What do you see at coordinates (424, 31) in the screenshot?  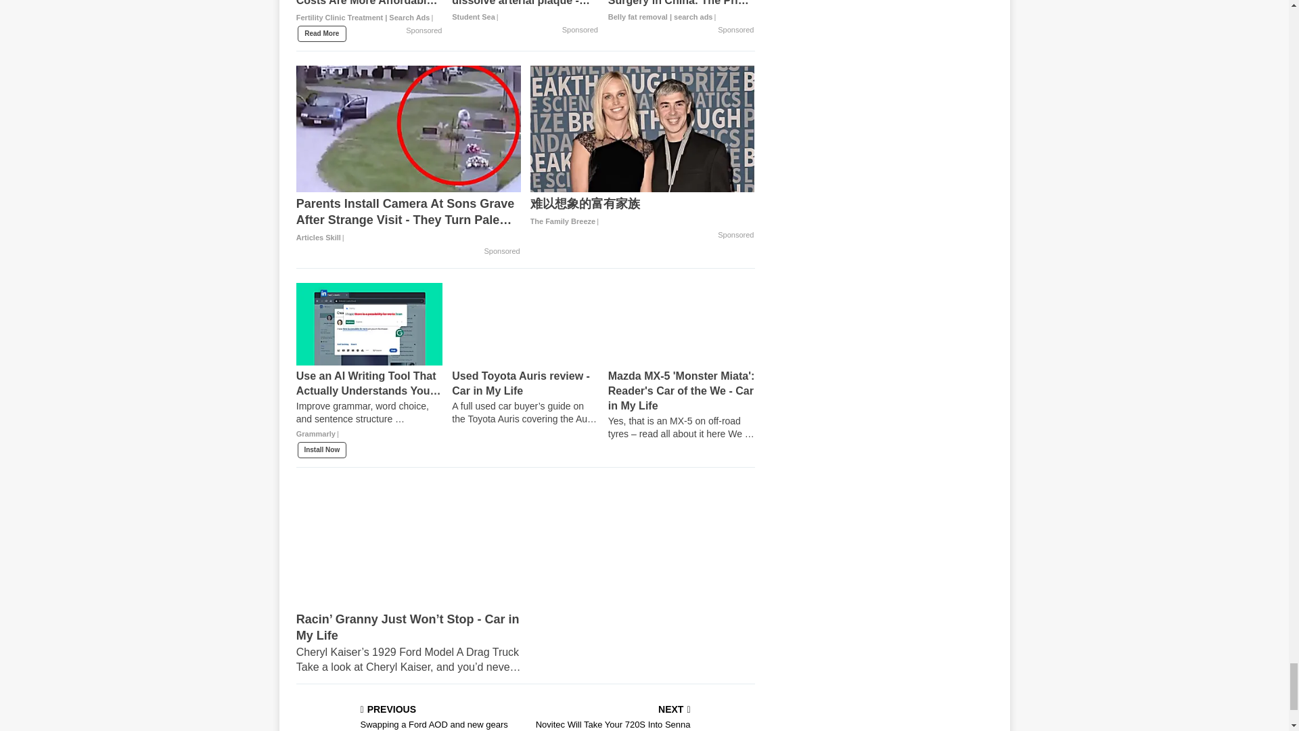 I see `Sponsored` at bounding box center [424, 31].